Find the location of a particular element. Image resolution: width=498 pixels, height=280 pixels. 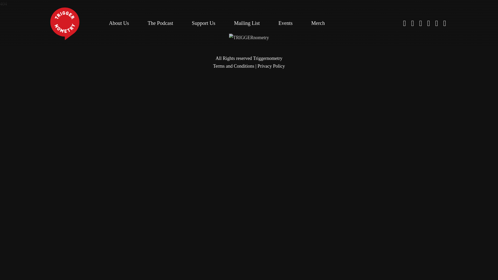

The Podcast is located at coordinates (160, 23).